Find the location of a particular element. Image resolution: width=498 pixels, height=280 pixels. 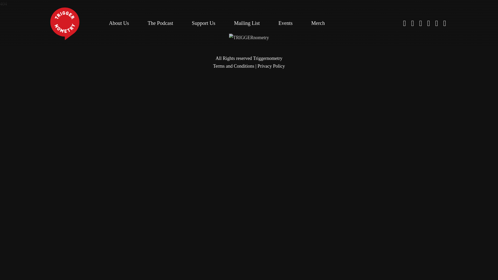

The Podcast is located at coordinates (160, 23).